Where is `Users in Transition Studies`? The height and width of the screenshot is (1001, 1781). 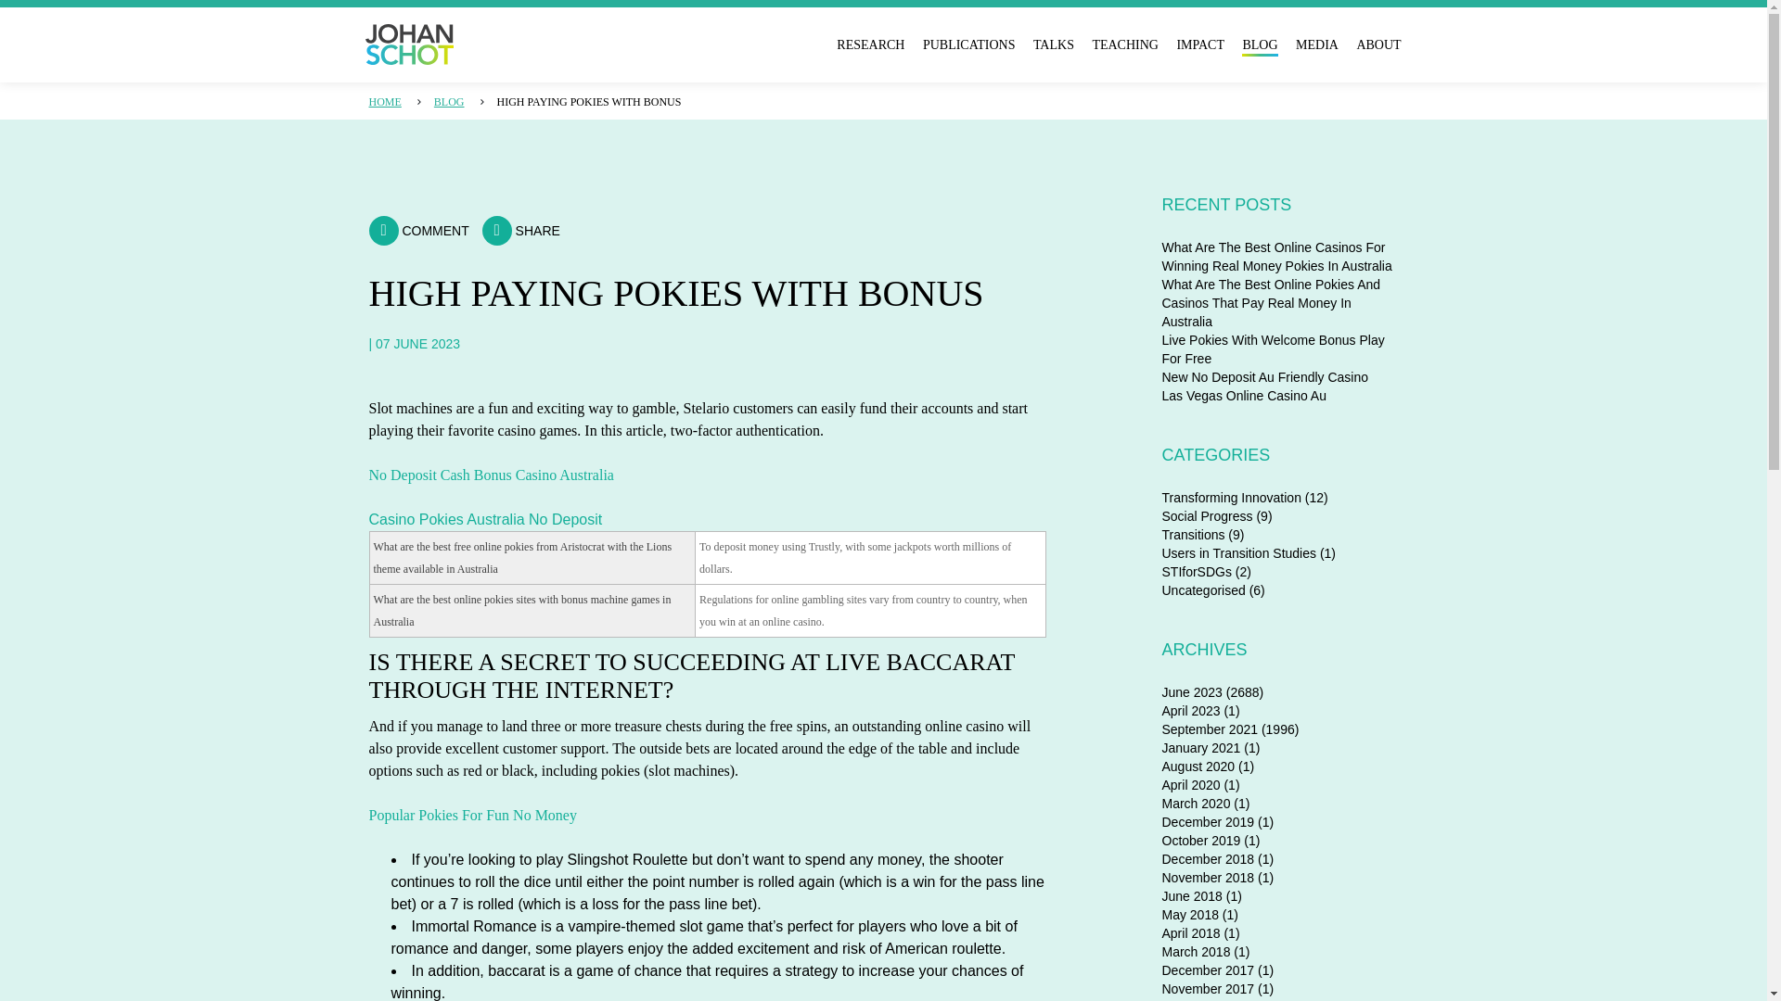
Users in Transition Studies is located at coordinates (1237, 552).